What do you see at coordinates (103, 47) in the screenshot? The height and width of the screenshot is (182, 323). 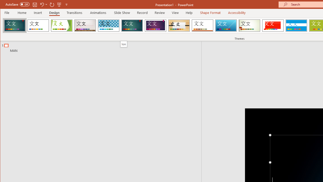 I see `Outline` at bounding box center [103, 47].